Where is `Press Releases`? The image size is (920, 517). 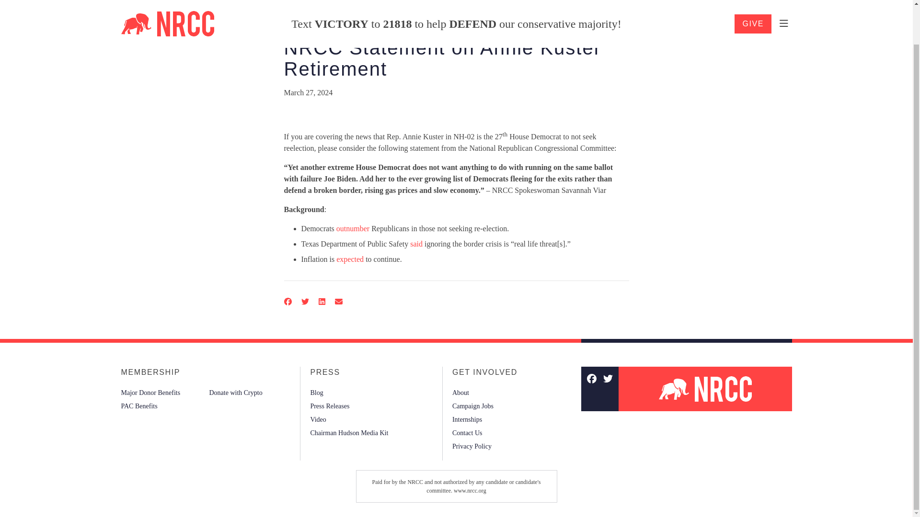 Press Releases is located at coordinates (330, 405).